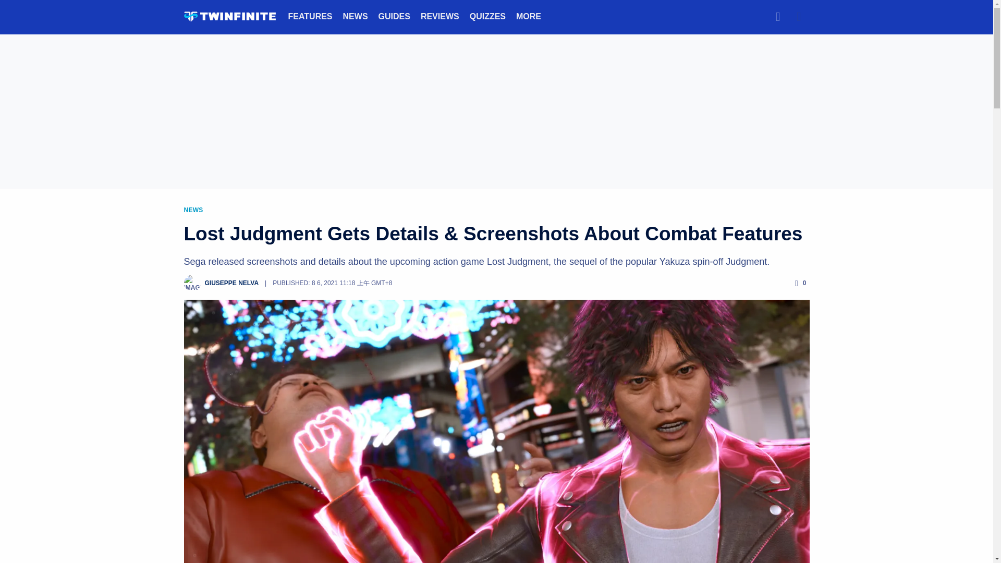 Image resolution: width=1001 pixels, height=563 pixels. Describe the element at coordinates (440, 16) in the screenshot. I see `REVIEWS` at that location.